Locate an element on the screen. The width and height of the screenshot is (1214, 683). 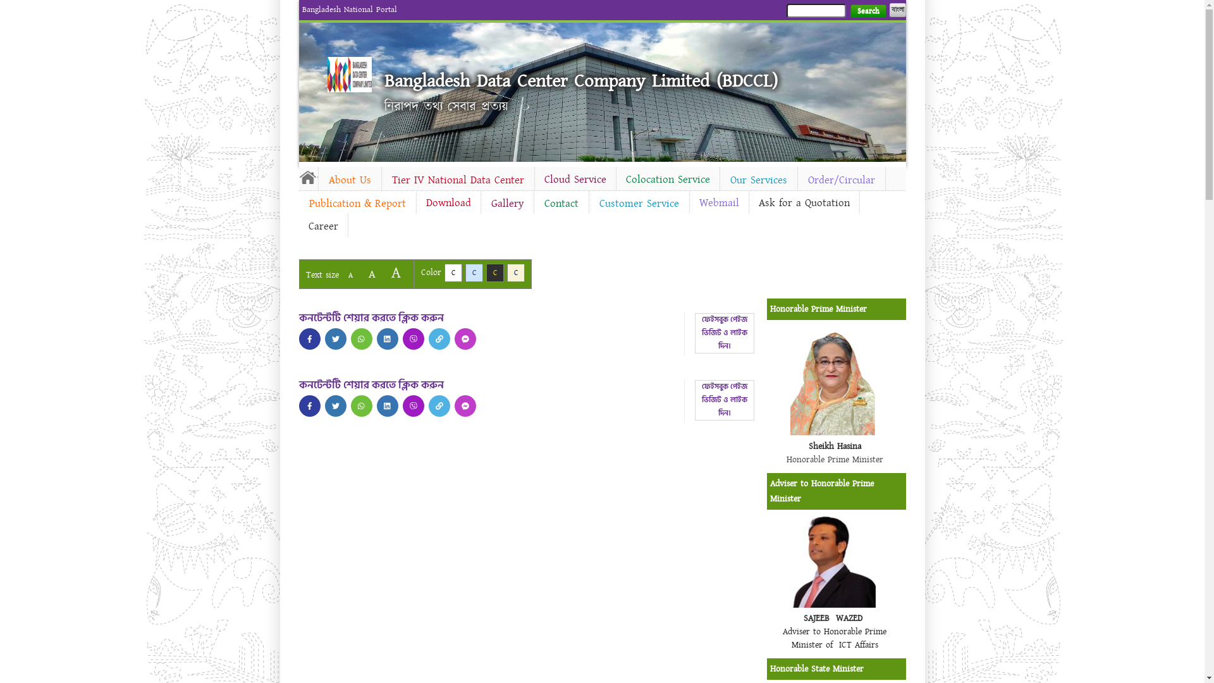
Gallery is located at coordinates (507, 204).